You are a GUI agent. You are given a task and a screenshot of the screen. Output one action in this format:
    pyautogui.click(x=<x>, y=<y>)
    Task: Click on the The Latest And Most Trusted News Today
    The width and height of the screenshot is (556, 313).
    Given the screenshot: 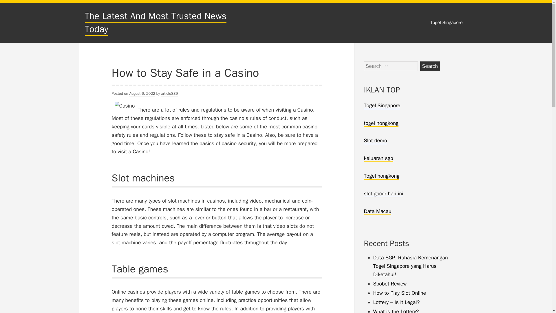 What is the action you would take?
    pyautogui.click(x=155, y=23)
    